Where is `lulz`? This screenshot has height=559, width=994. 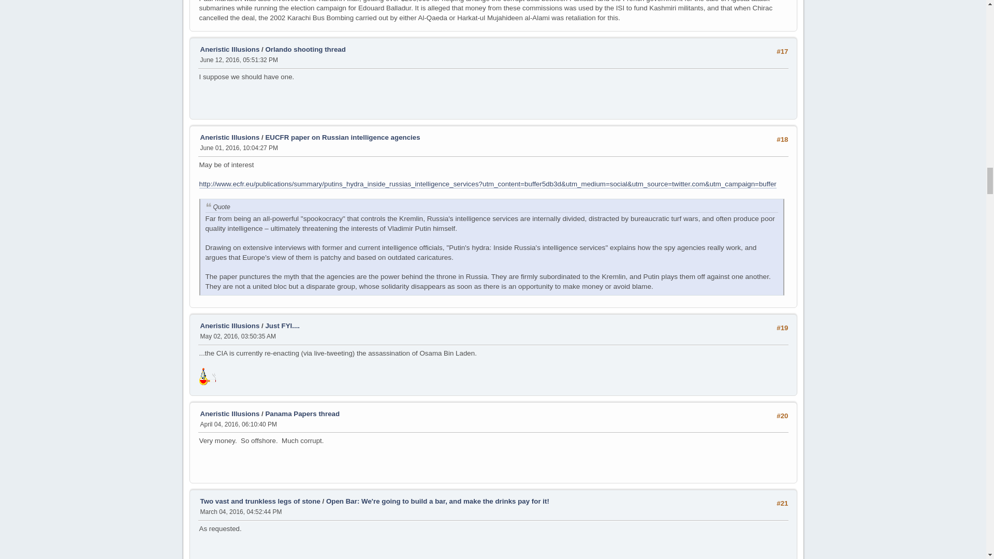 lulz is located at coordinates (207, 376).